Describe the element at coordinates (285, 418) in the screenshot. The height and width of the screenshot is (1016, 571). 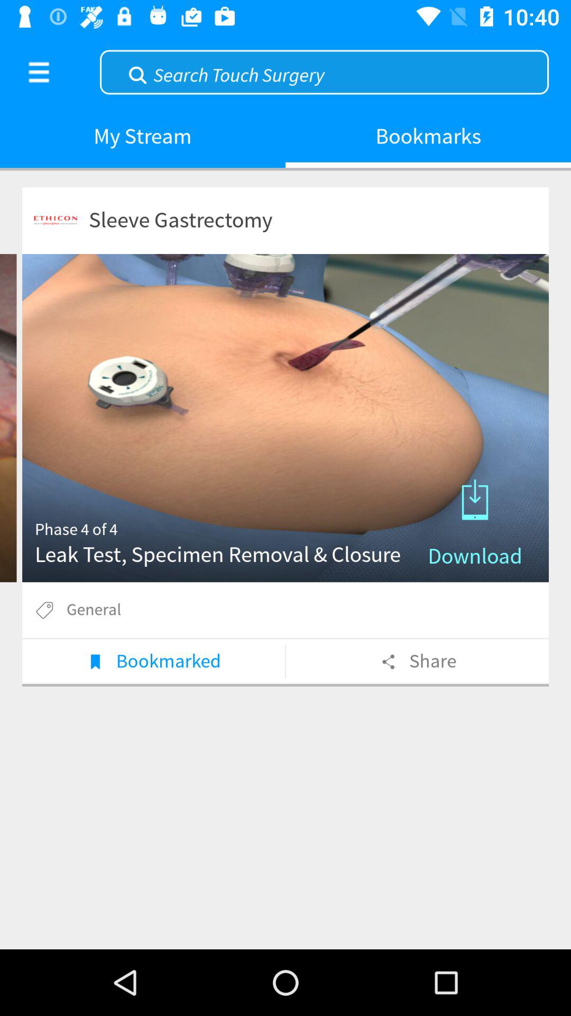
I see `download test` at that location.